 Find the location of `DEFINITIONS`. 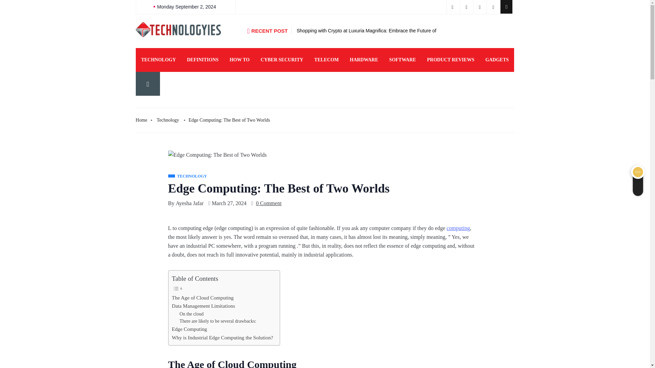

DEFINITIONS is located at coordinates (203, 60).